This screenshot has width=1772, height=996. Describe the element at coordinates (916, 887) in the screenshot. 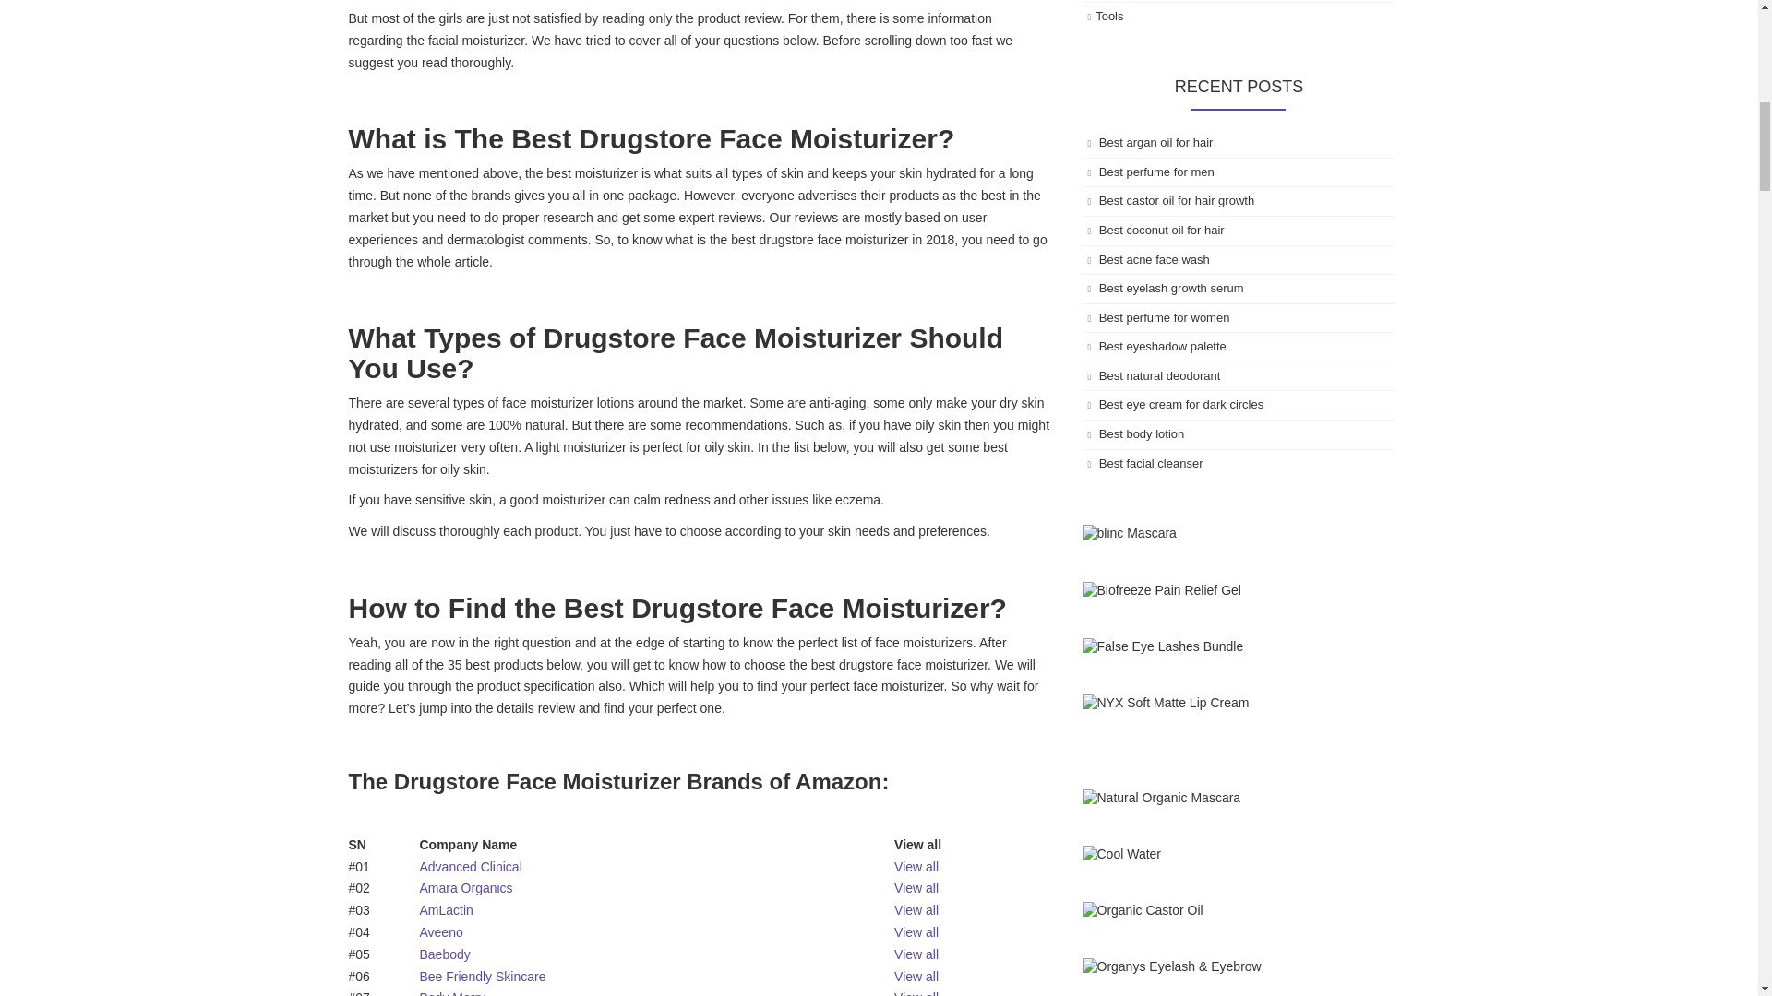

I see `View all` at that location.